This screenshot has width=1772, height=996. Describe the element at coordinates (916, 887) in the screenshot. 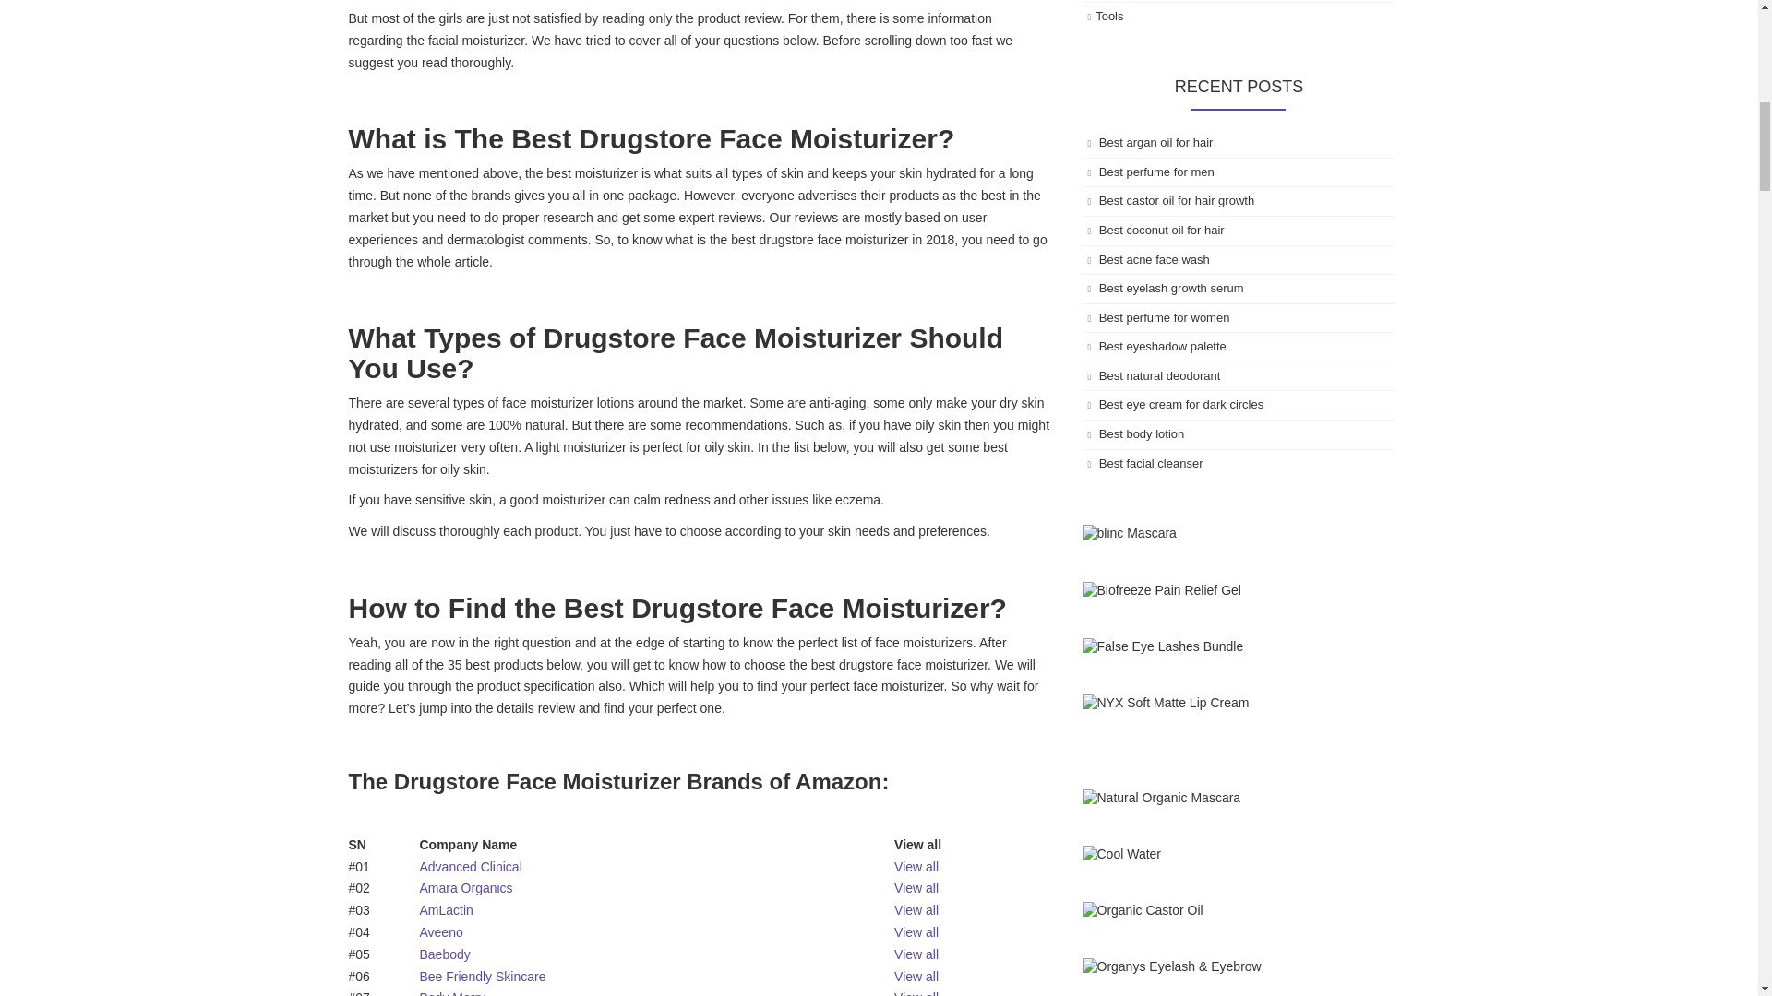

I see `View all` at that location.